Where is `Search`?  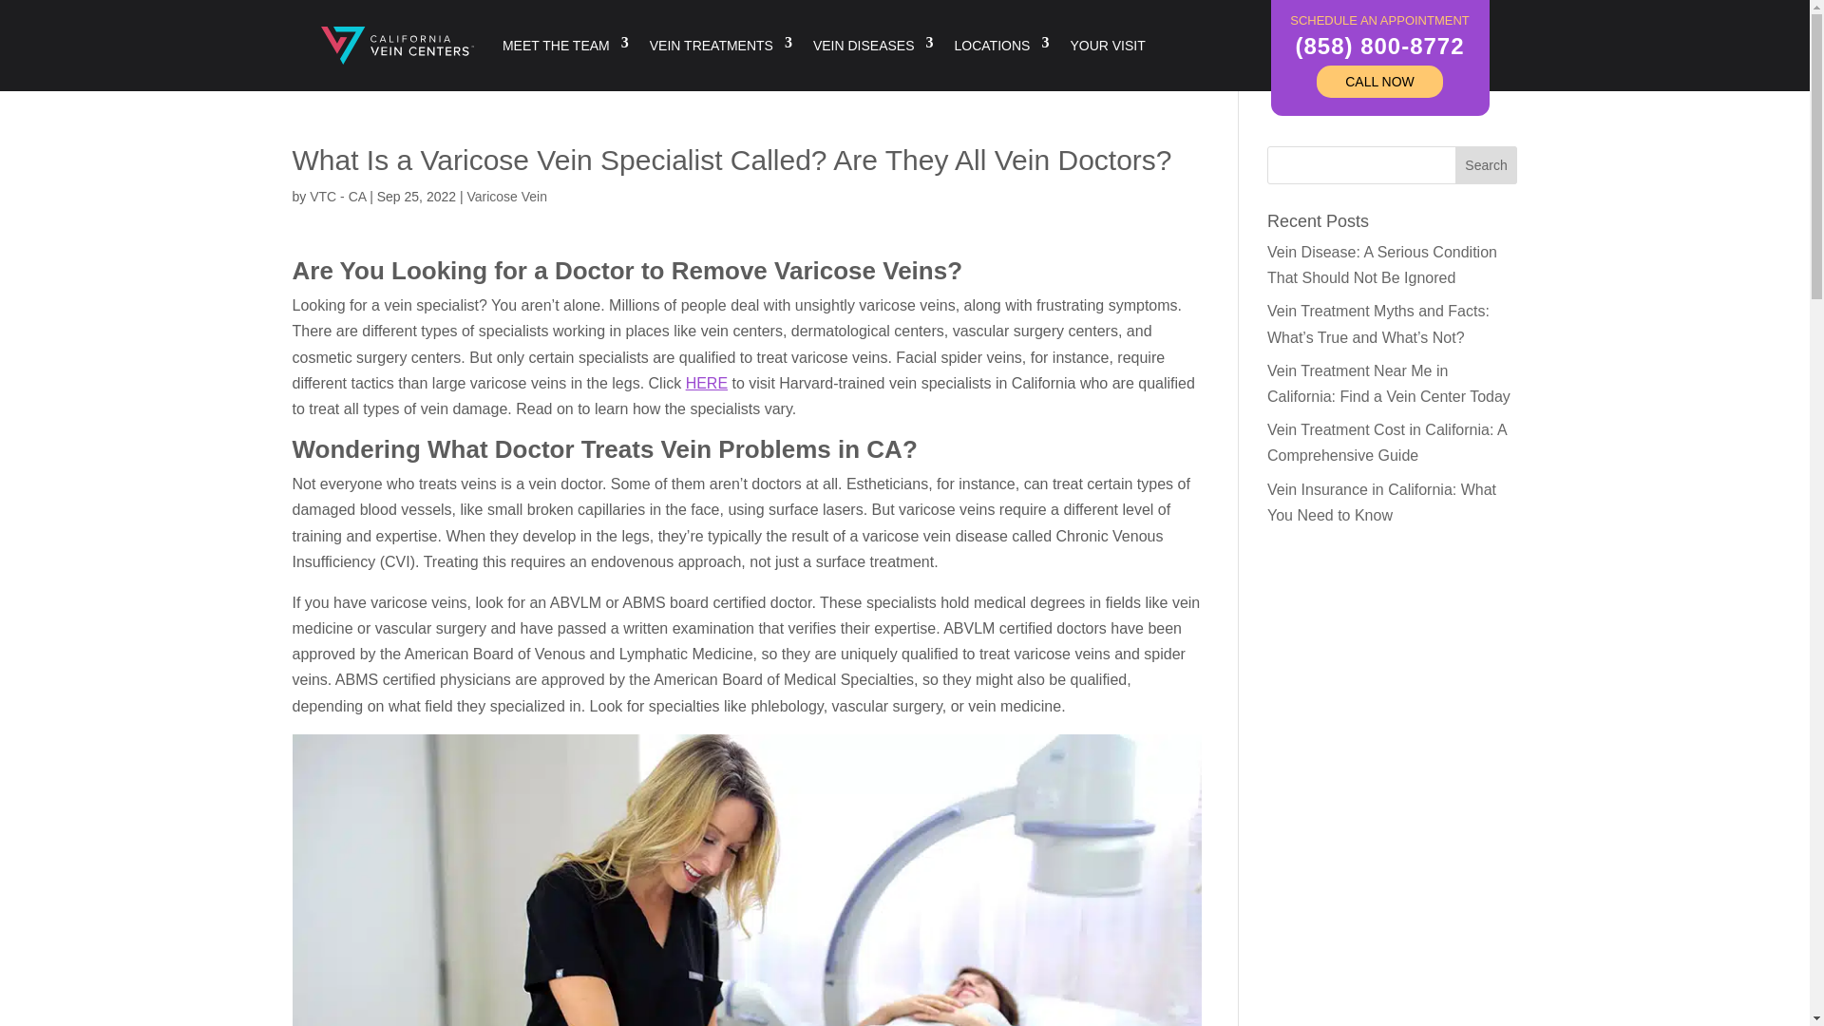 Search is located at coordinates (1486, 165).